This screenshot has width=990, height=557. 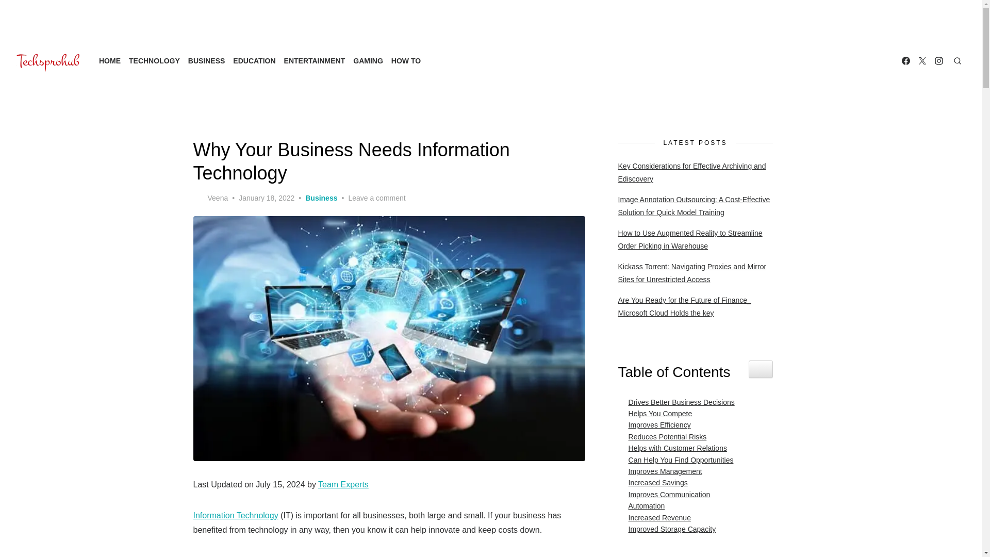 What do you see at coordinates (206, 60) in the screenshot?
I see `BUSINESS` at bounding box center [206, 60].